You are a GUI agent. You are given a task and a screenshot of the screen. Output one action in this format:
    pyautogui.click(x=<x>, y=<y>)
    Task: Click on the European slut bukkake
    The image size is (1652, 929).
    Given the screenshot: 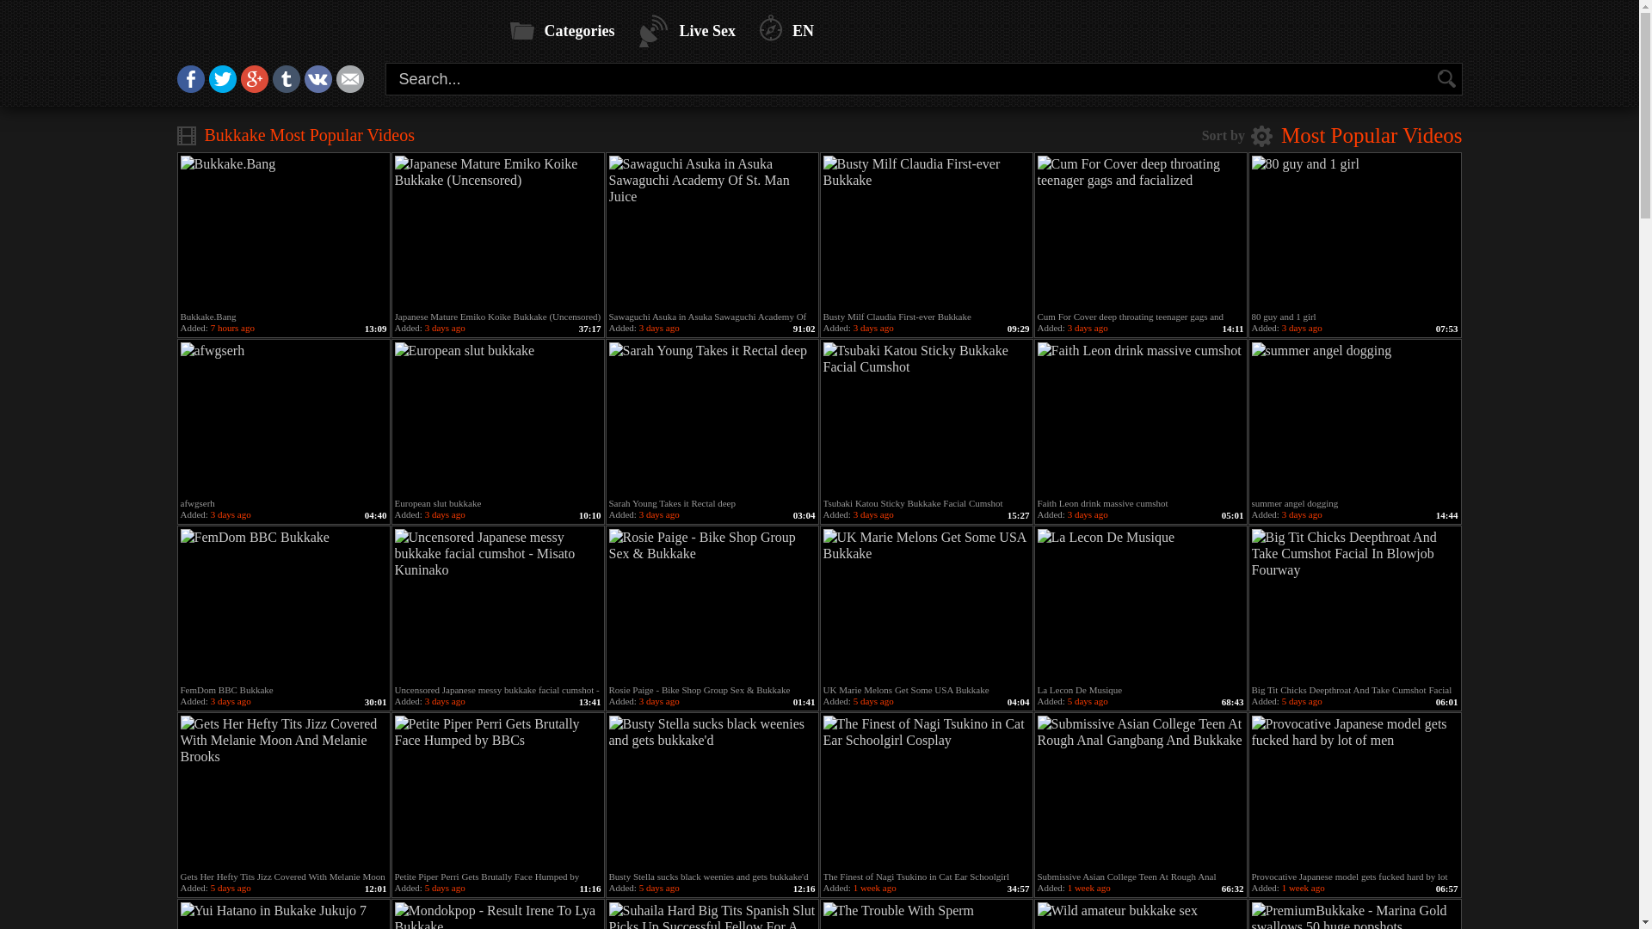 What is the action you would take?
    pyautogui.click(x=497, y=420)
    